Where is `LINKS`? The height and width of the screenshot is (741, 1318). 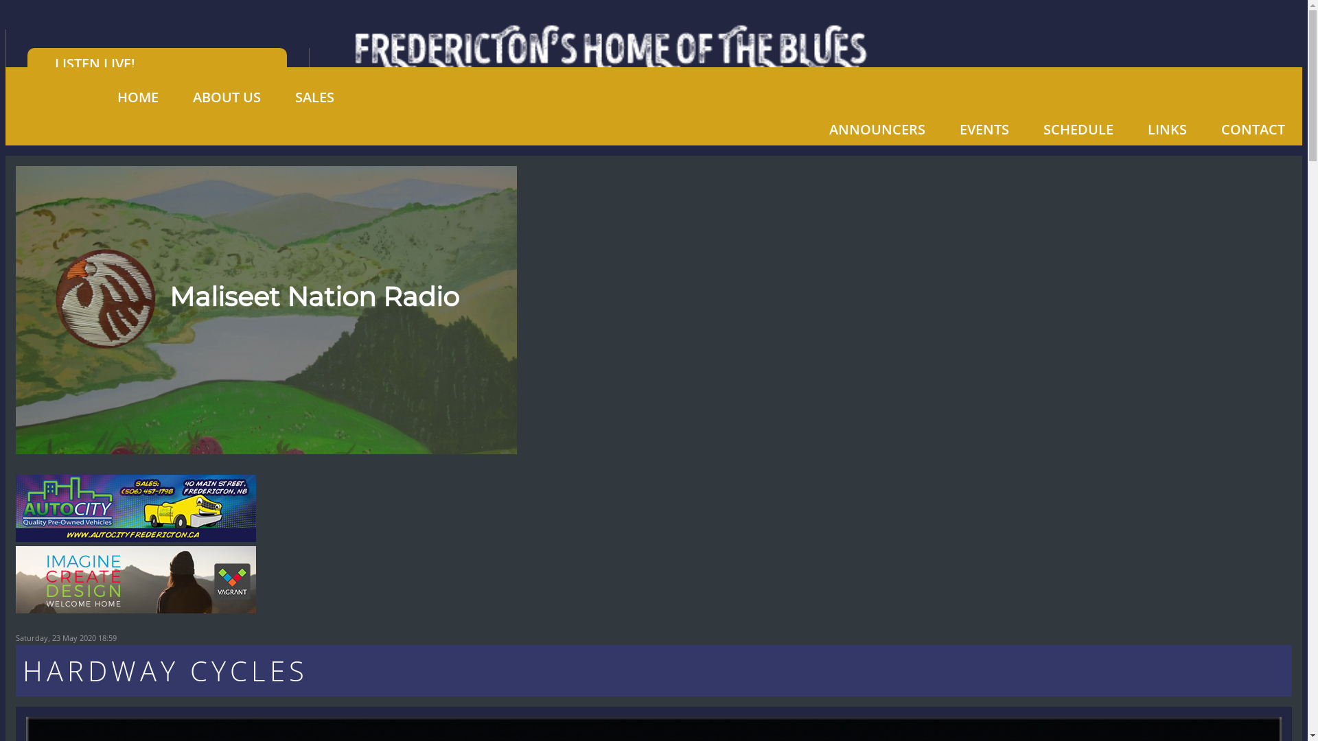 LINKS is located at coordinates (1167, 129).